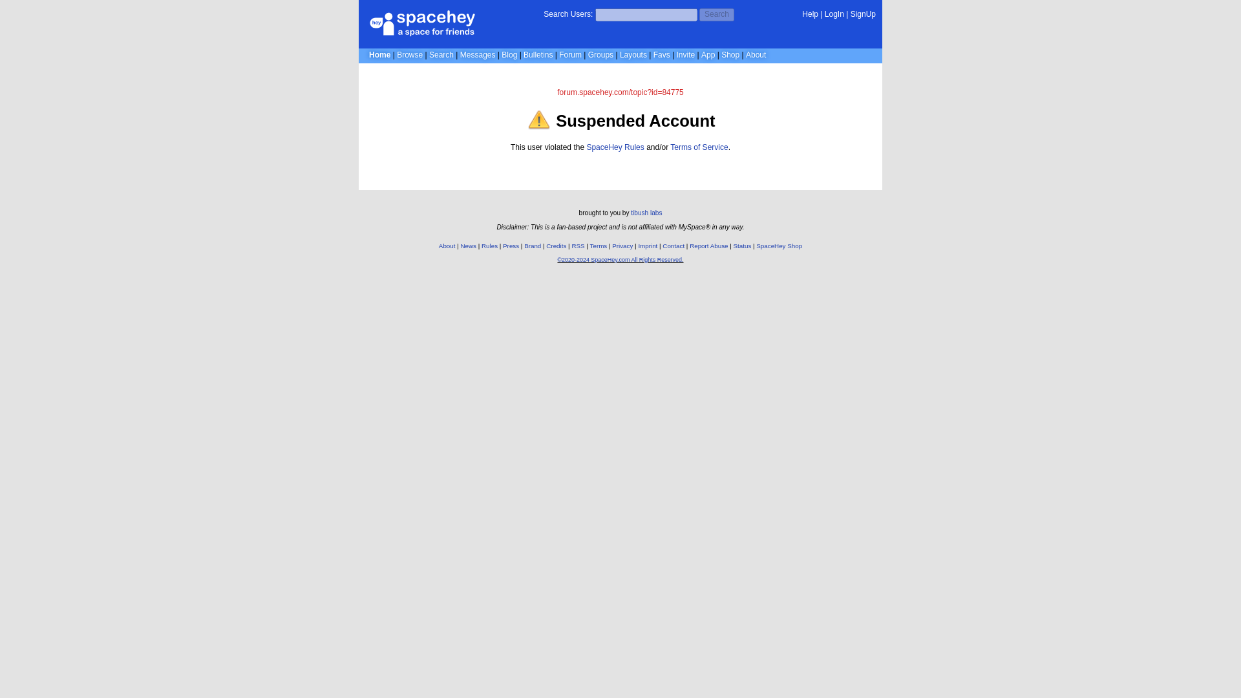 Image resolution: width=1241 pixels, height=698 pixels. Describe the element at coordinates (698, 147) in the screenshot. I see `Terms of Service` at that location.